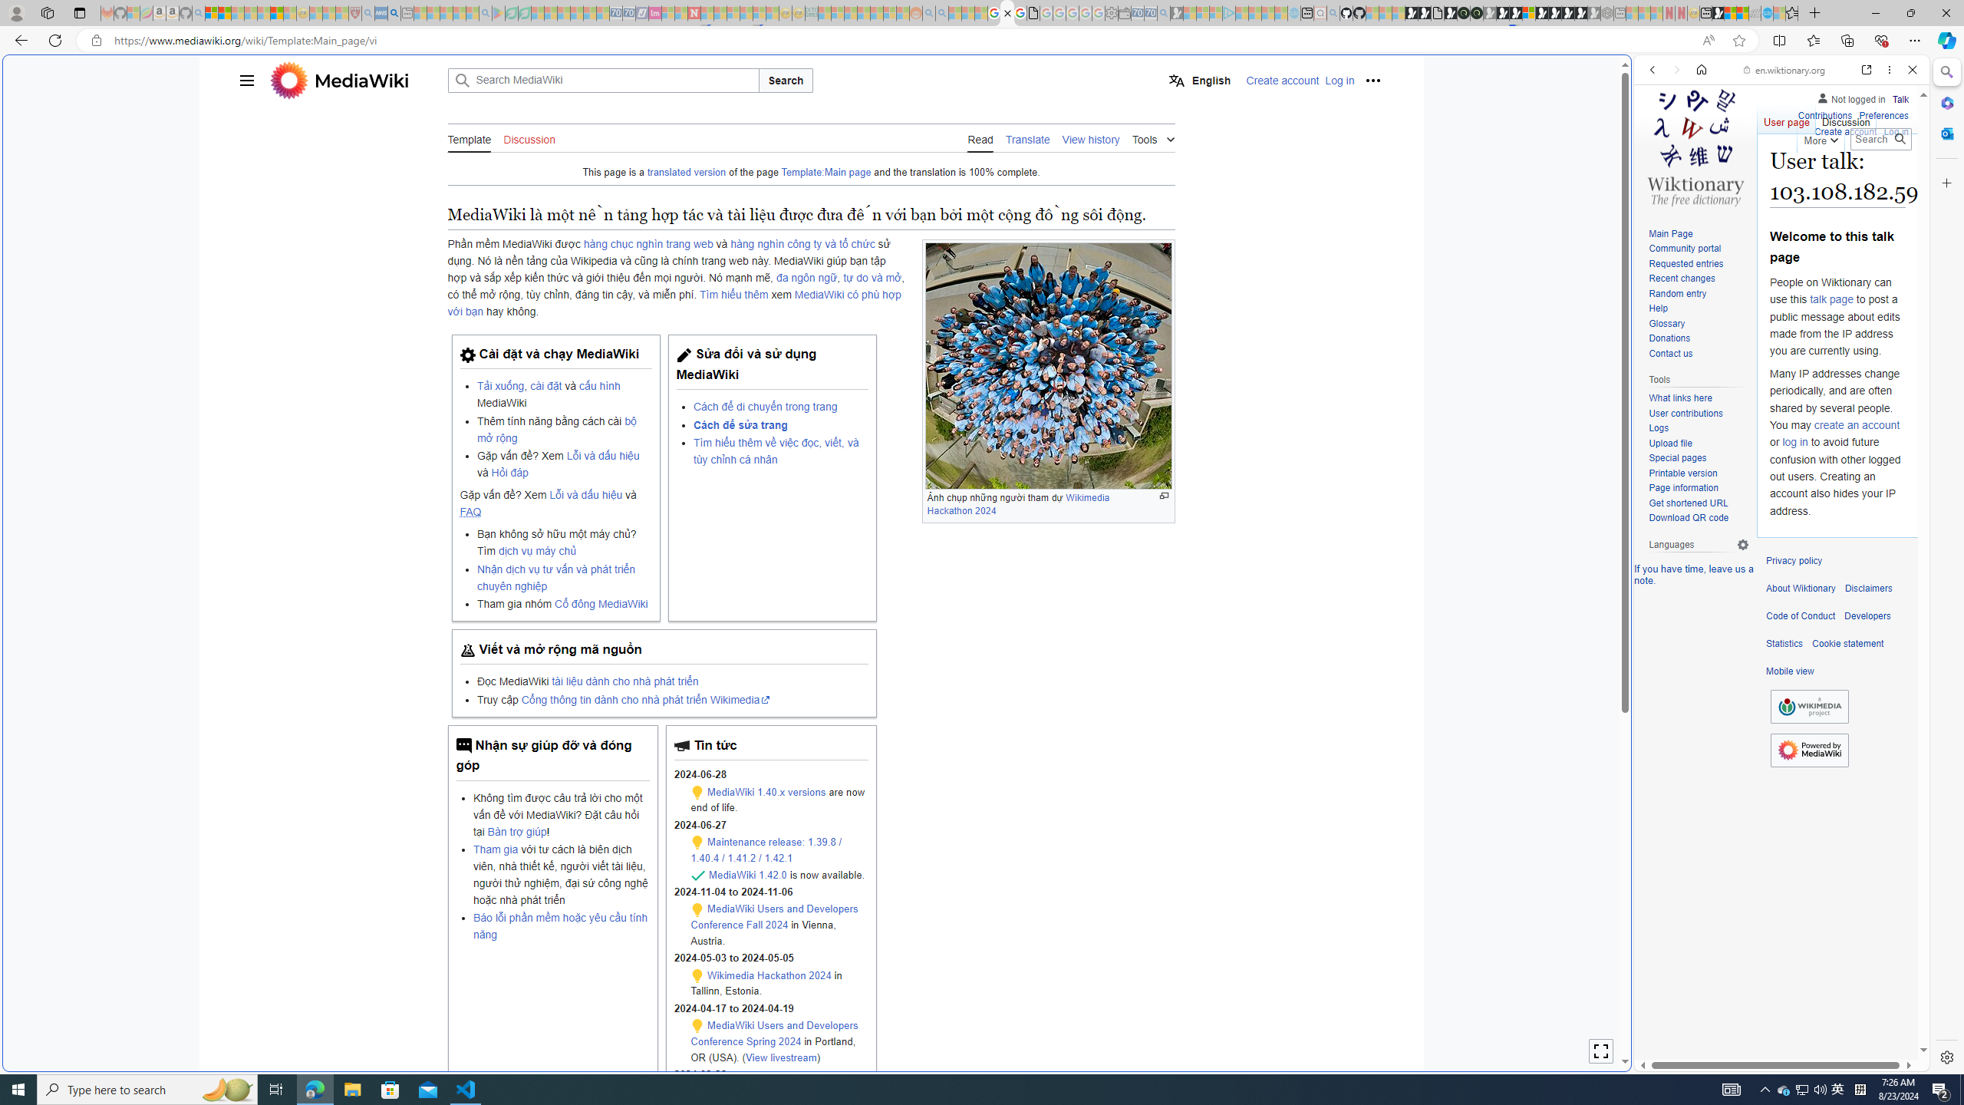 Image resolution: width=1964 pixels, height=1105 pixels. Describe the element at coordinates (1659, 428) in the screenshot. I see `Logs` at that location.